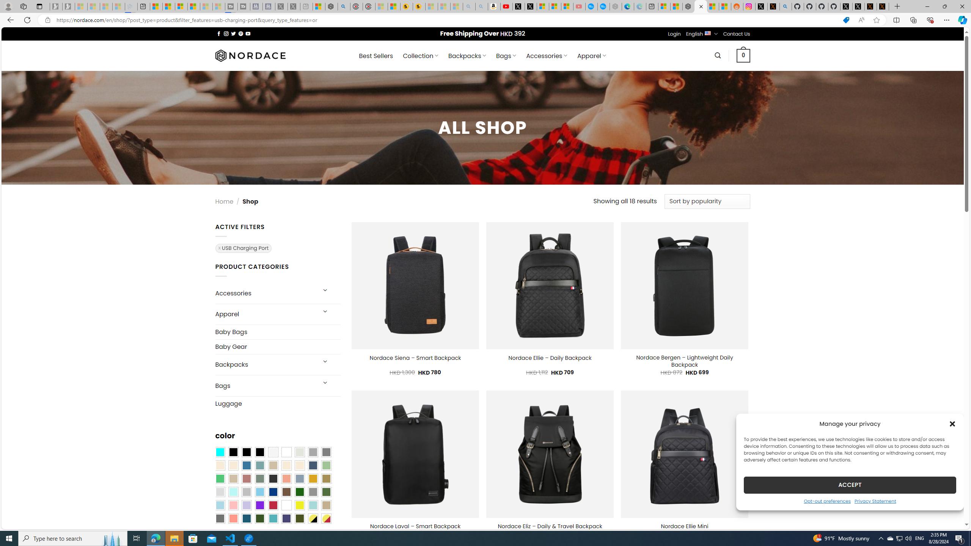  What do you see at coordinates (220, 452) in the screenshot?
I see `Aqua Blue` at bounding box center [220, 452].